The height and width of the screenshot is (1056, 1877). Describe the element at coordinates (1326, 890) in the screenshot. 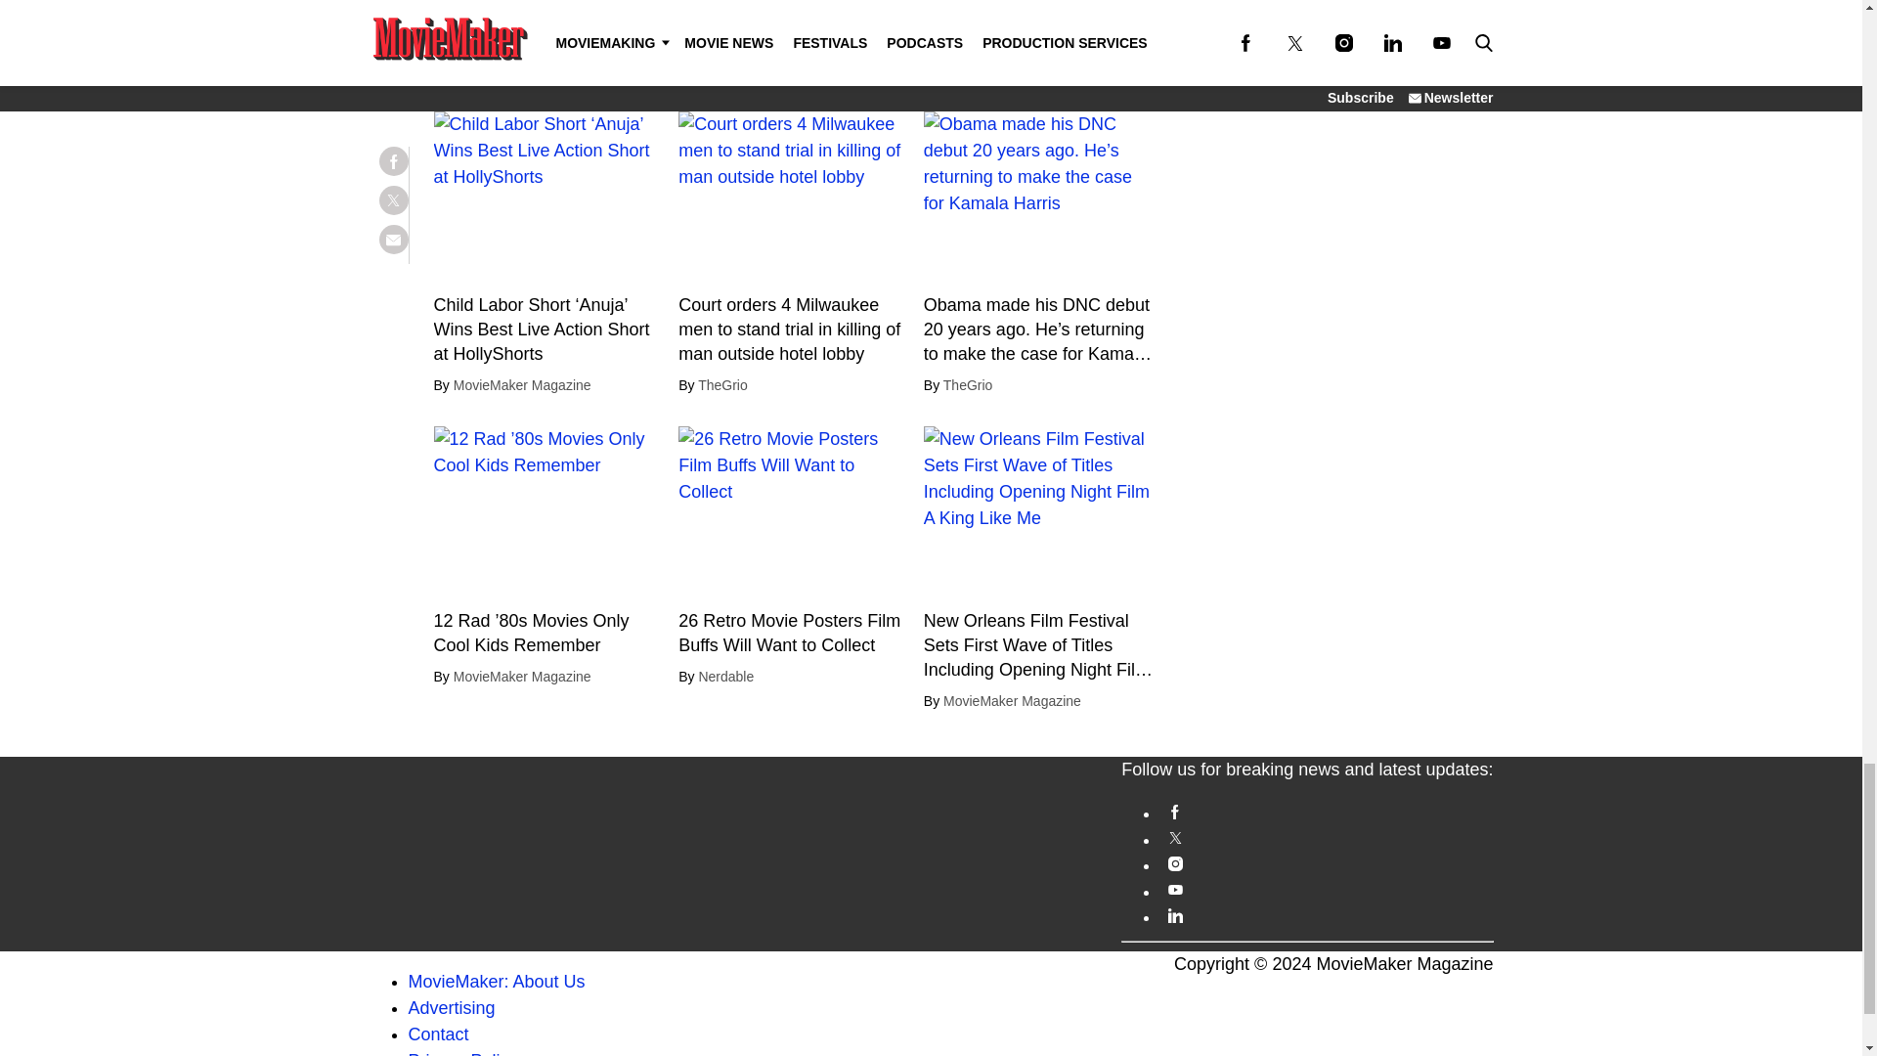

I see `Subscribe to our YouTube channel` at that location.